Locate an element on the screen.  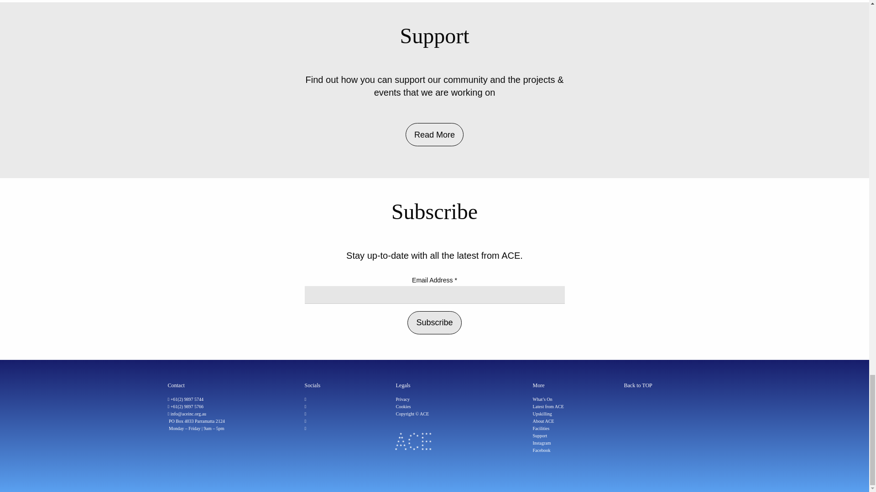
Latest from ACE is located at coordinates (548, 406).